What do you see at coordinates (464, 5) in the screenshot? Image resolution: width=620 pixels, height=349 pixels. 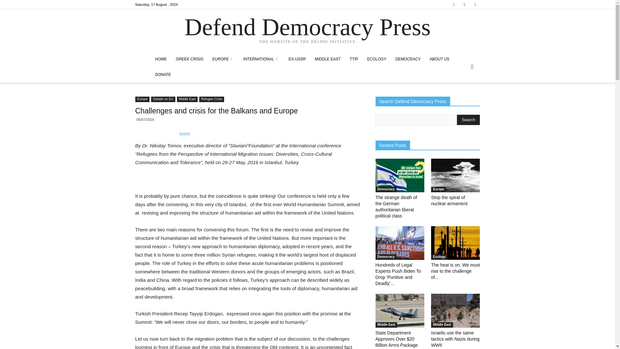 I see `Twitter` at bounding box center [464, 5].